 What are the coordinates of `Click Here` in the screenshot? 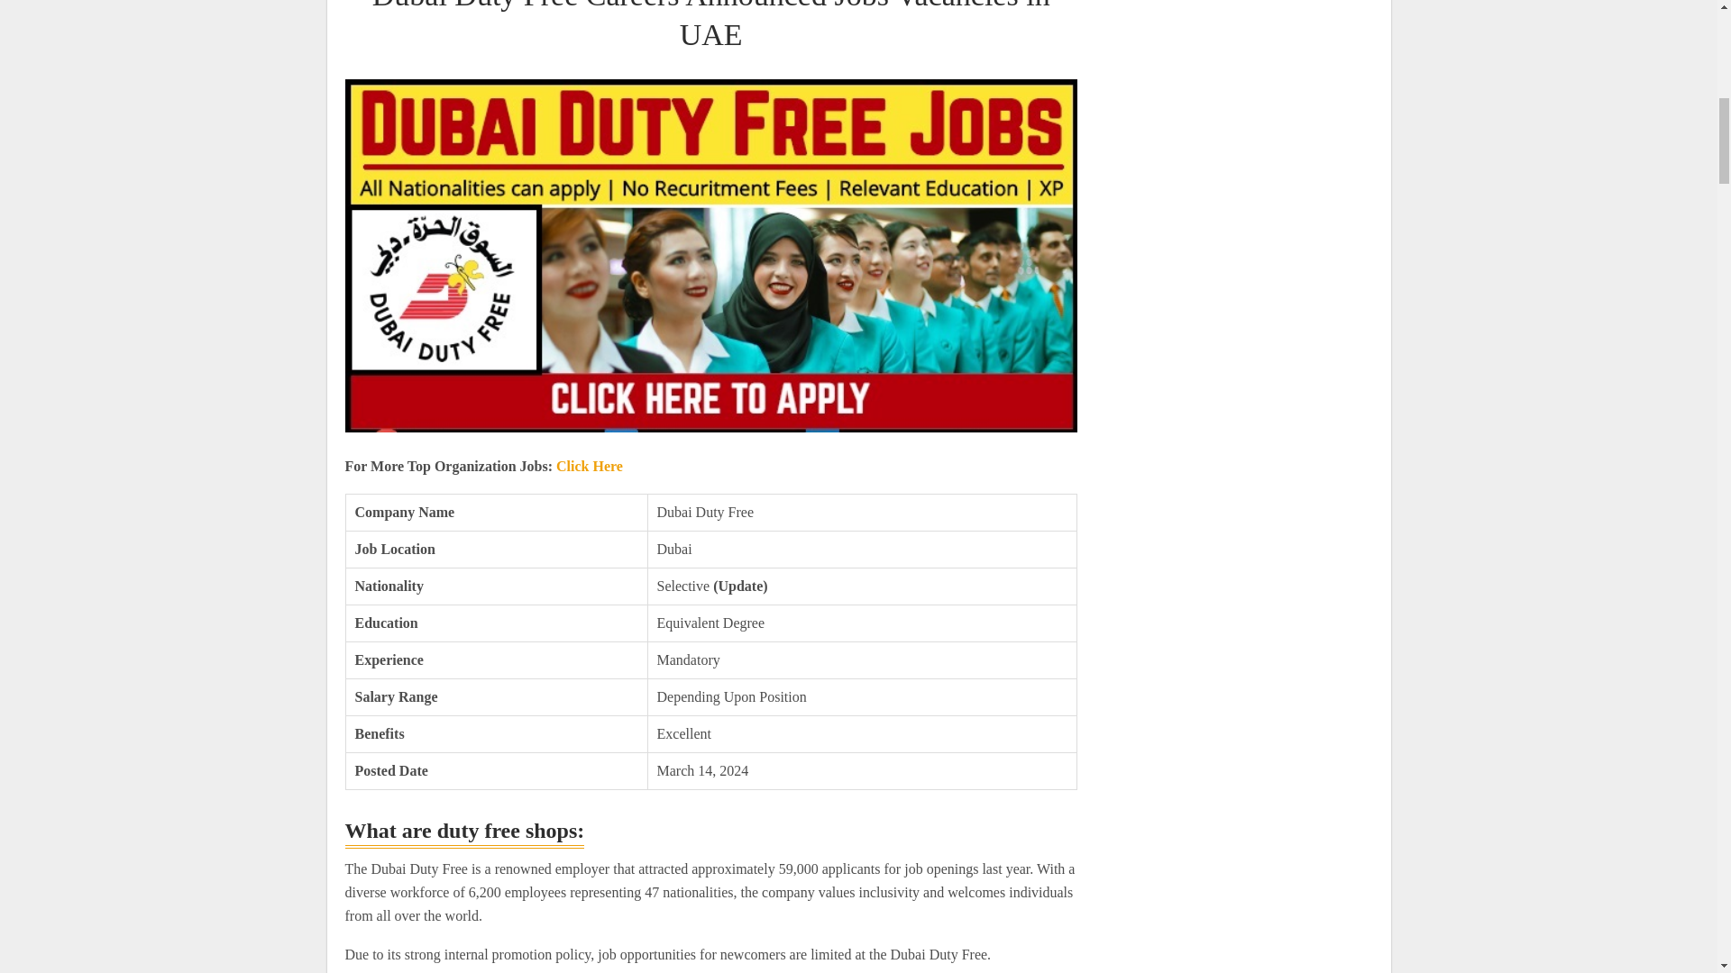 It's located at (590, 465).